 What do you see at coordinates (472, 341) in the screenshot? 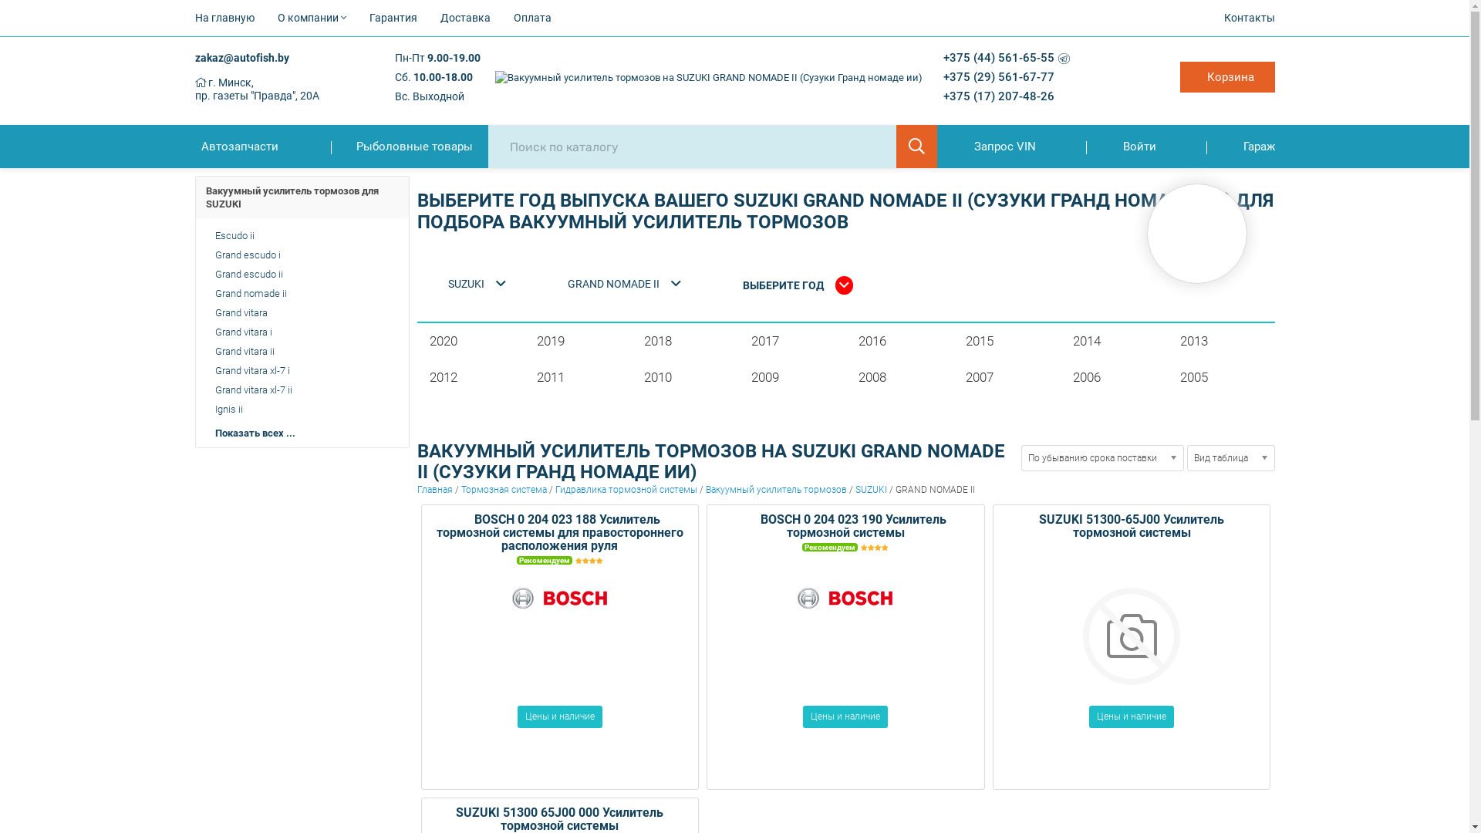
I see `2020` at bounding box center [472, 341].